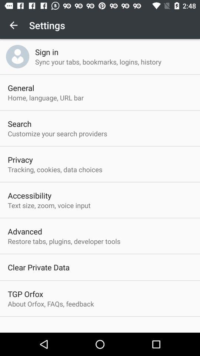 The width and height of the screenshot is (200, 356). Describe the element at coordinates (98, 62) in the screenshot. I see `tap icon below the sign in icon` at that location.